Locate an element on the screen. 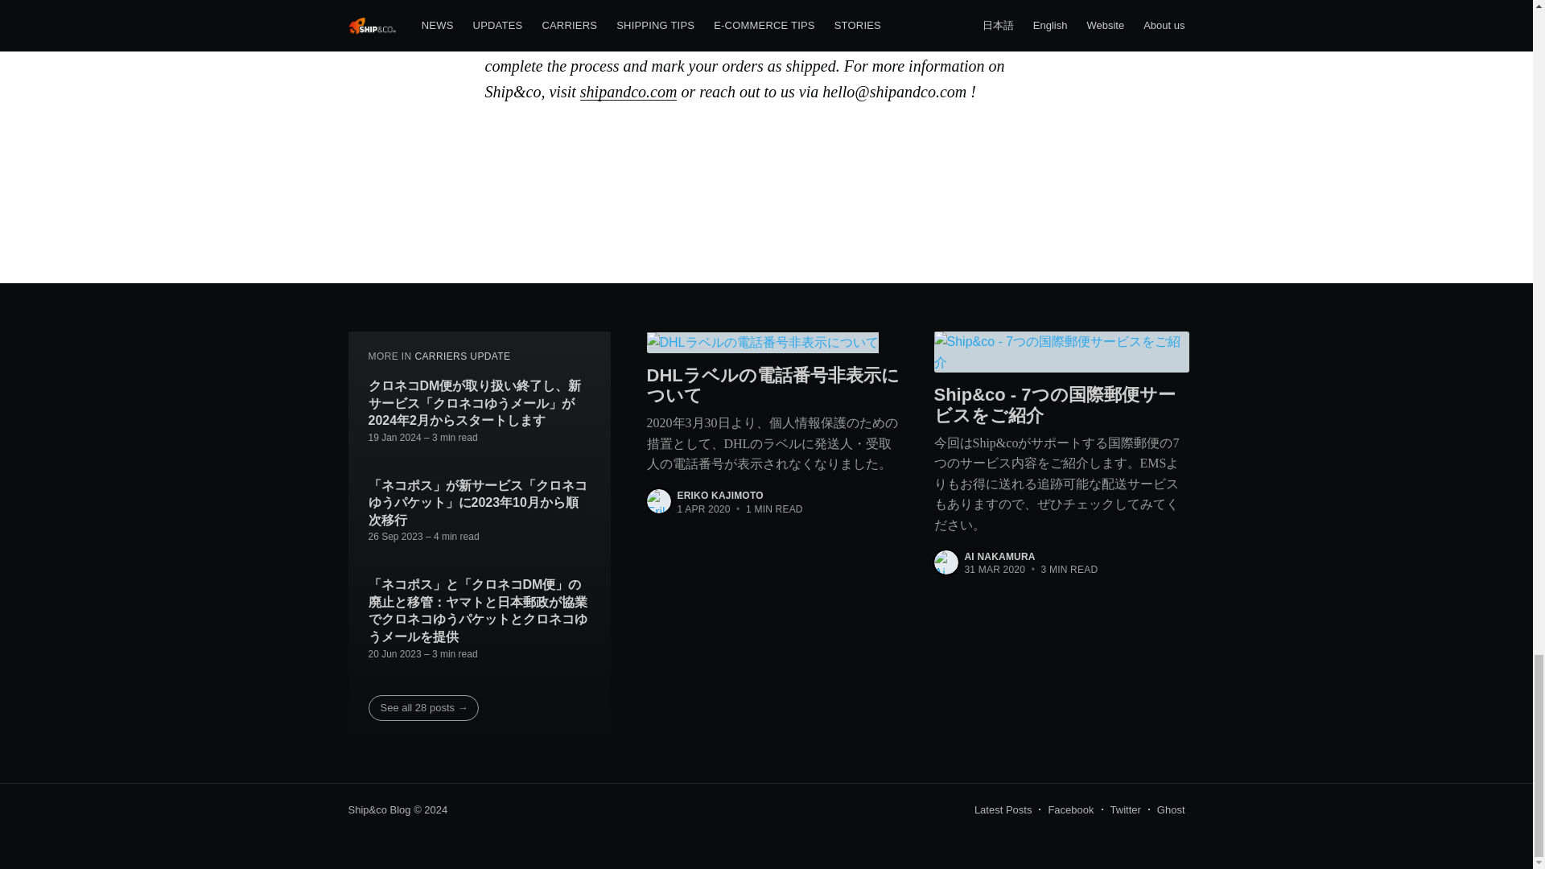 Image resolution: width=1545 pixels, height=869 pixels. Ghost is located at coordinates (1171, 809).